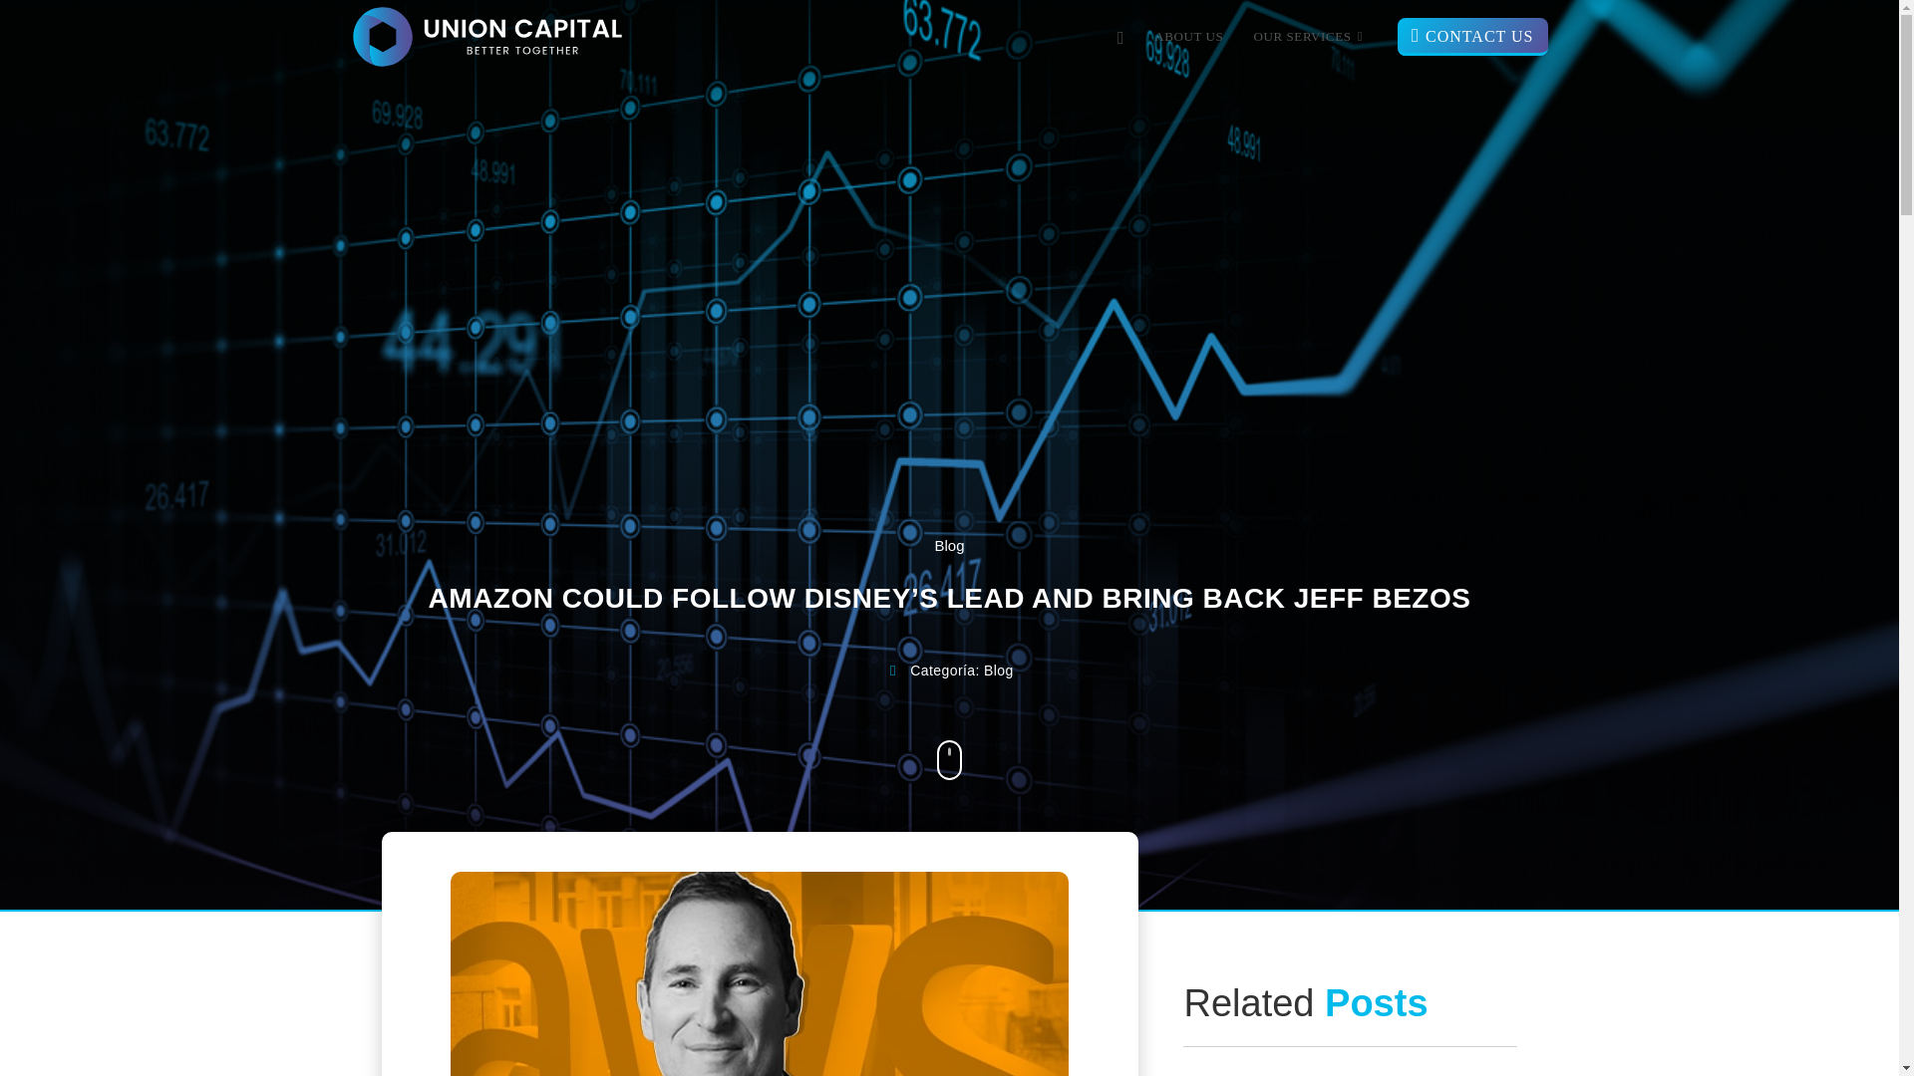  I want to click on Blog, so click(949, 545).